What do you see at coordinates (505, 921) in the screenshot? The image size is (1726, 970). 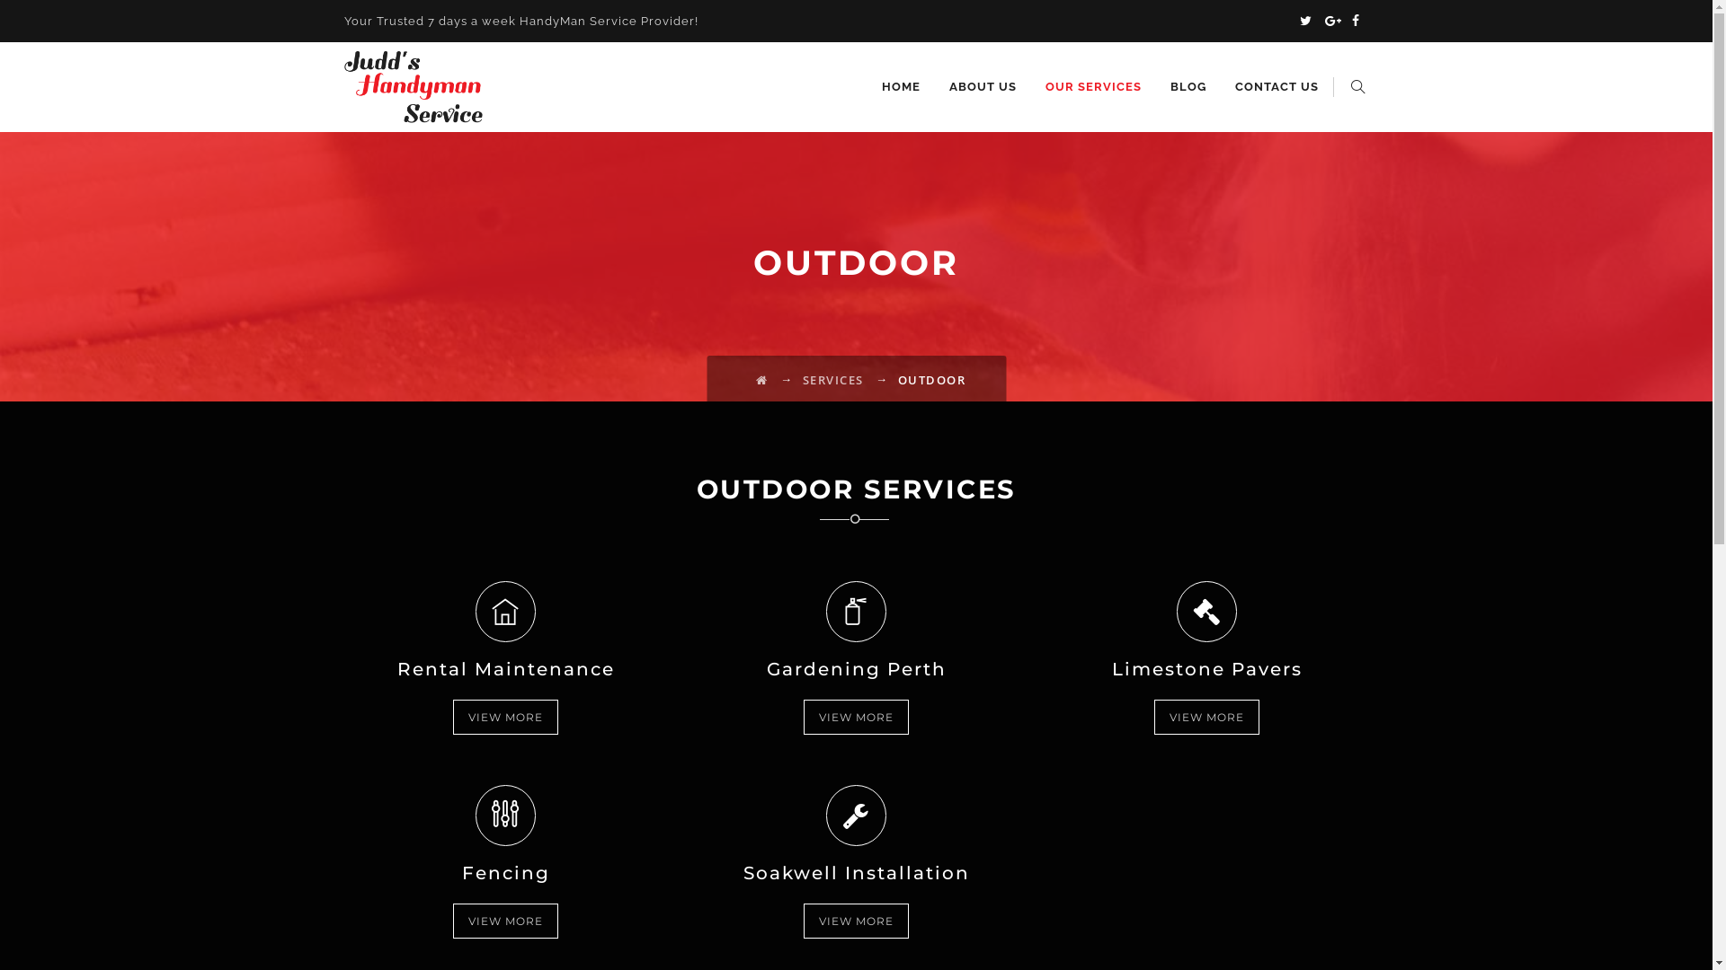 I see `VIEW MORE` at bounding box center [505, 921].